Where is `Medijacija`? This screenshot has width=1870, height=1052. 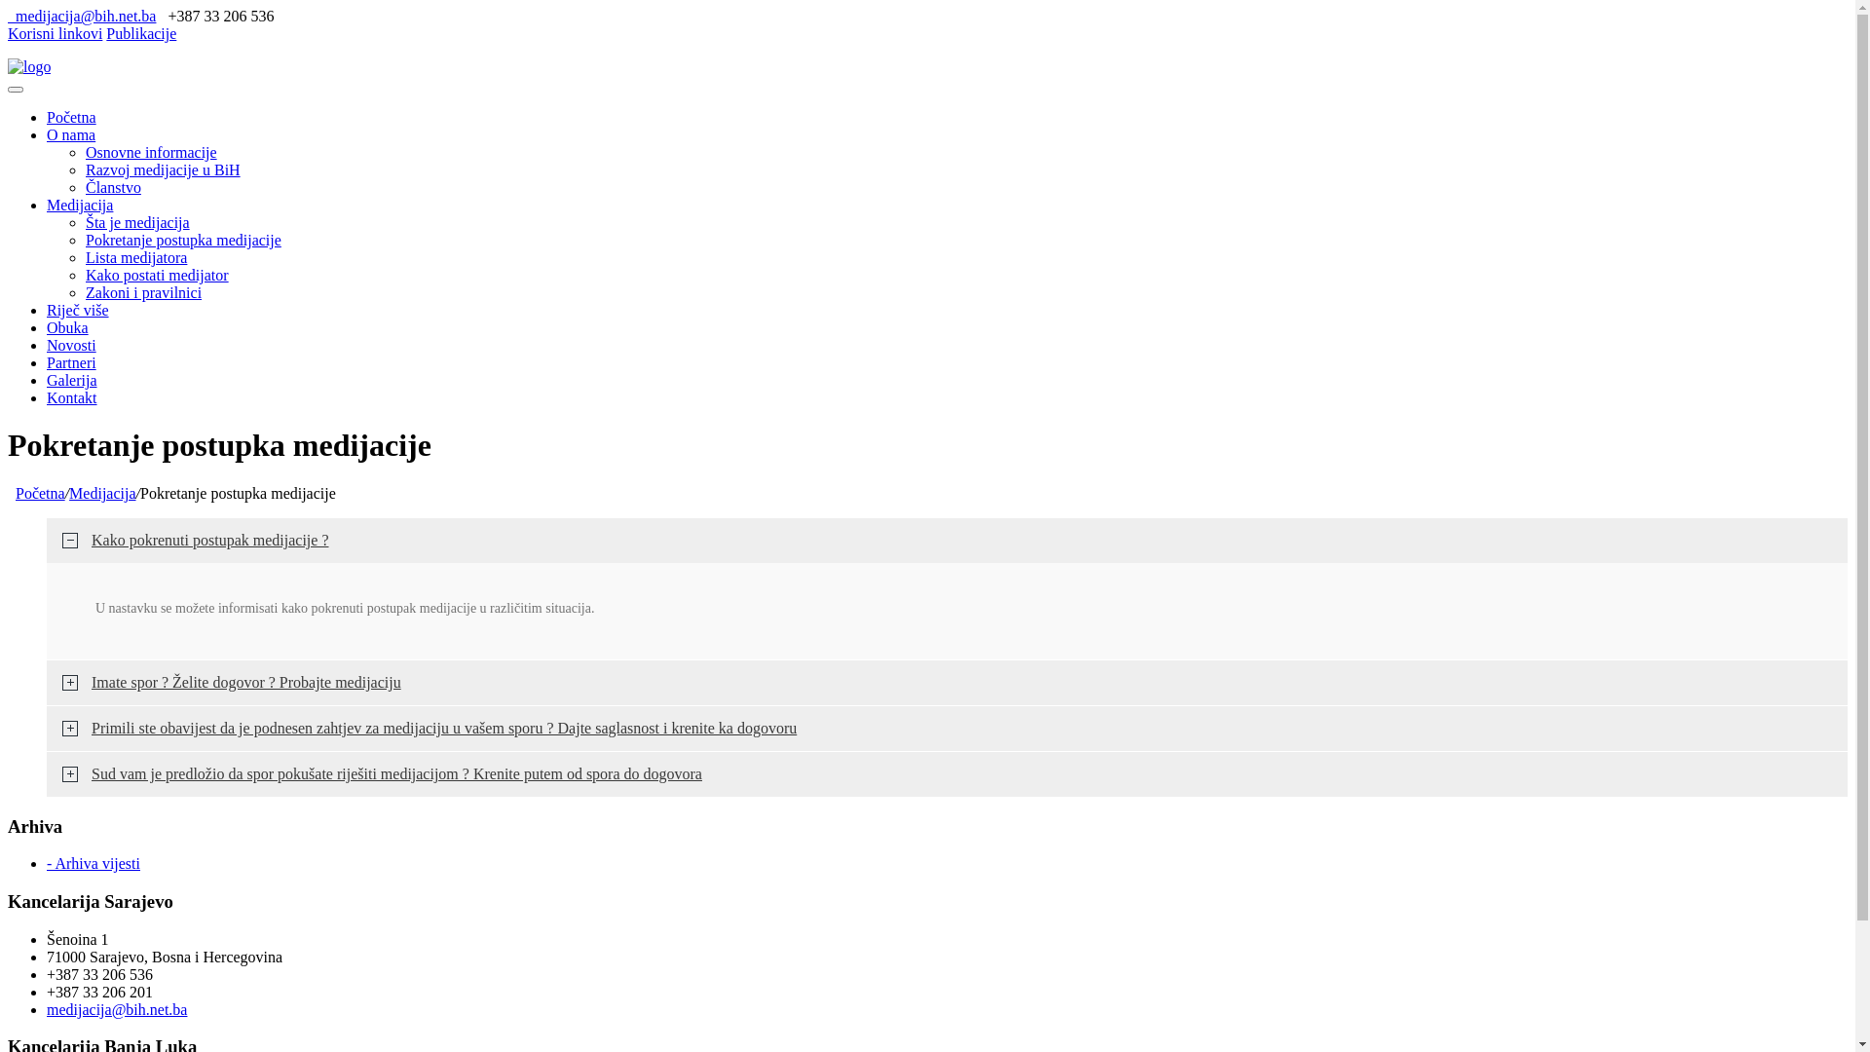
Medijacija is located at coordinates (102, 493).